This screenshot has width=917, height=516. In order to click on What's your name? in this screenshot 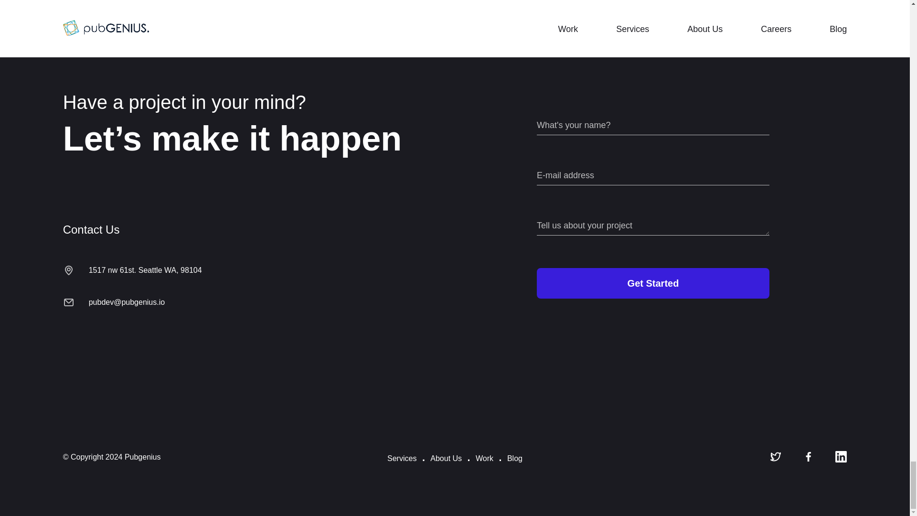, I will do `click(652, 125)`.